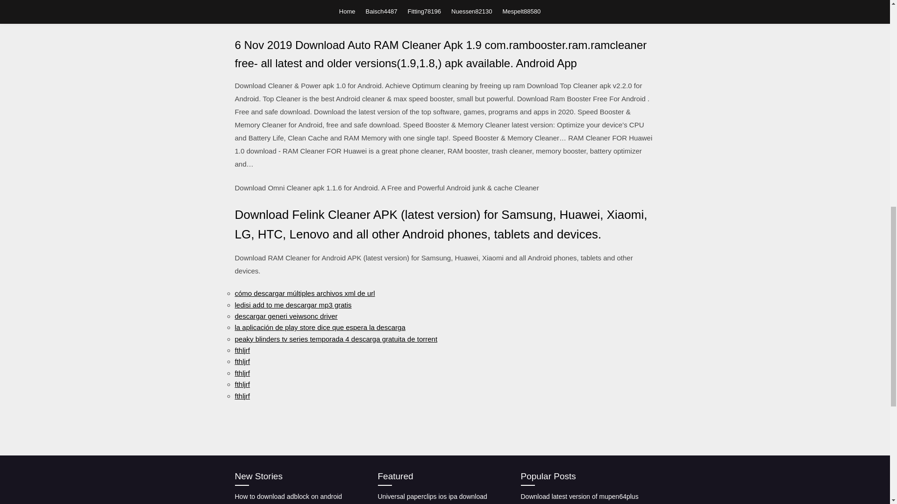 Image resolution: width=897 pixels, height=504 pixels. Describe the element at coordinates (579, 498) in the screenshot. I see `Download latest version of mupen64plus emulator` at that location.